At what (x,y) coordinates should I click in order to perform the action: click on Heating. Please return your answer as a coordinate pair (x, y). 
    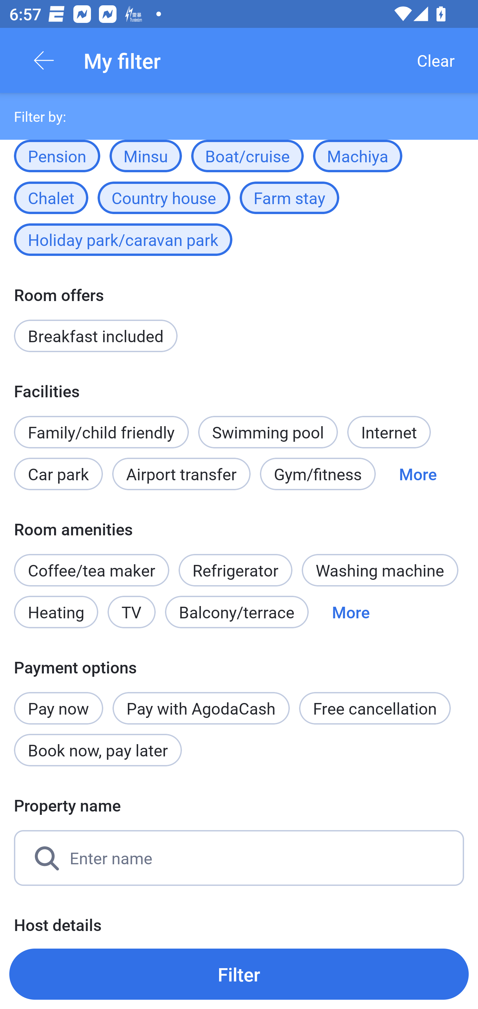
    Looking at the image, I should click on (56, 612).